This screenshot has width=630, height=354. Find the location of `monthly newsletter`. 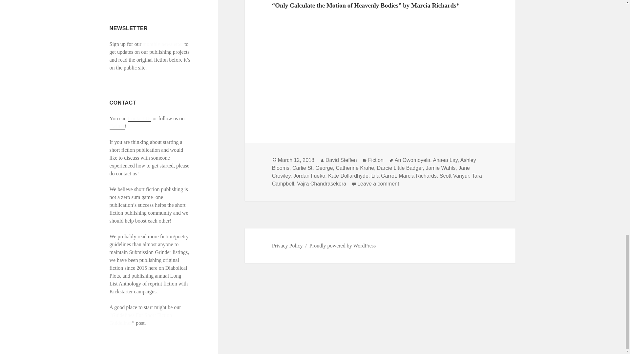

monthly newsletter is located at coordinates (163, 44).